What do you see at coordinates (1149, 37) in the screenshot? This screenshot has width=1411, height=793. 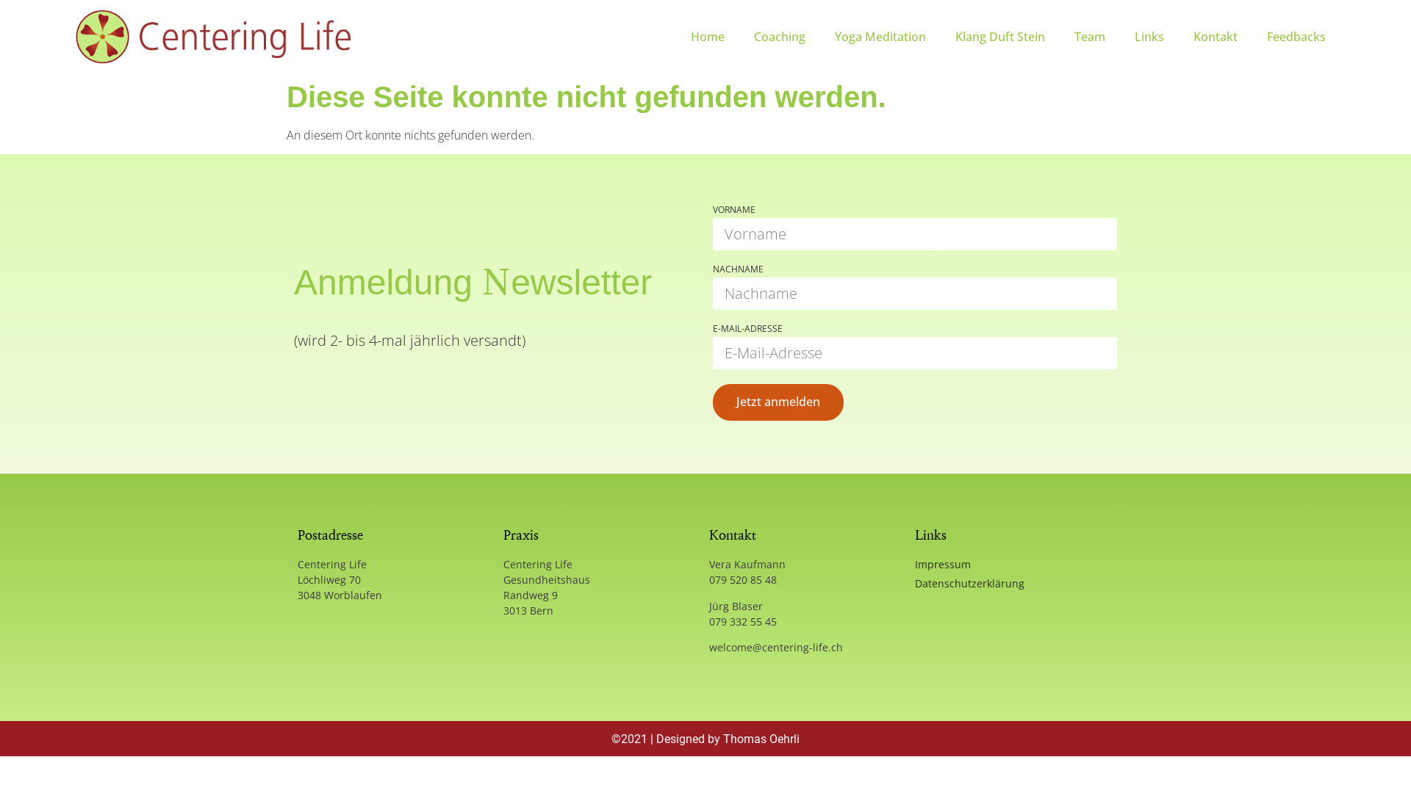 I see `Links` at bounding box center [1149, 37].